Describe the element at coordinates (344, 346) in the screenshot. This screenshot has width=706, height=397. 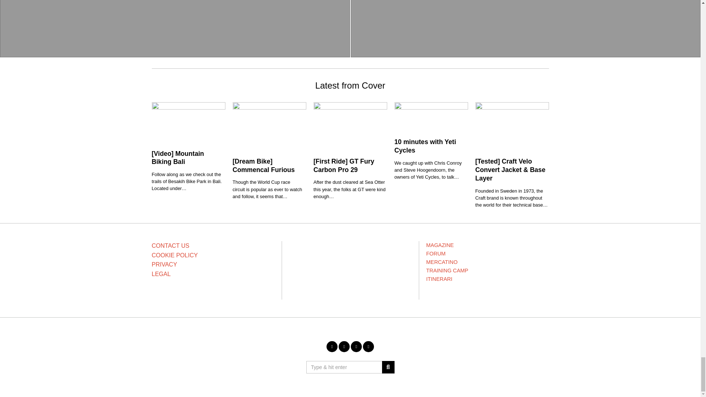
I see `Instagram` at that location.